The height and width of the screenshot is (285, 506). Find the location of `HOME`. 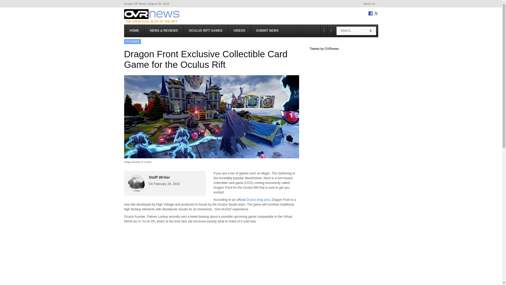

HOME is located at coordinates (134, 31).